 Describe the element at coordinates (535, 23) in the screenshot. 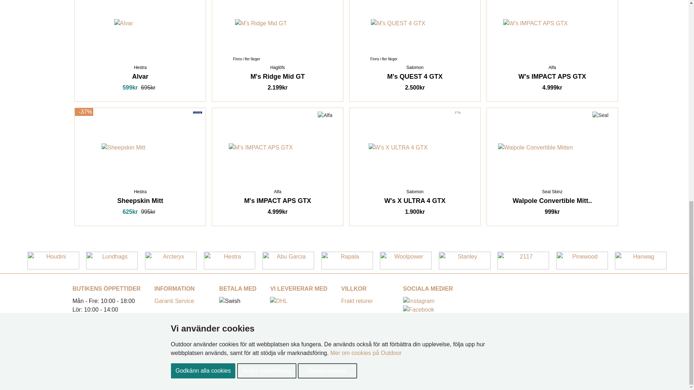

I see `W's IMPACT APS GTX` at that location.